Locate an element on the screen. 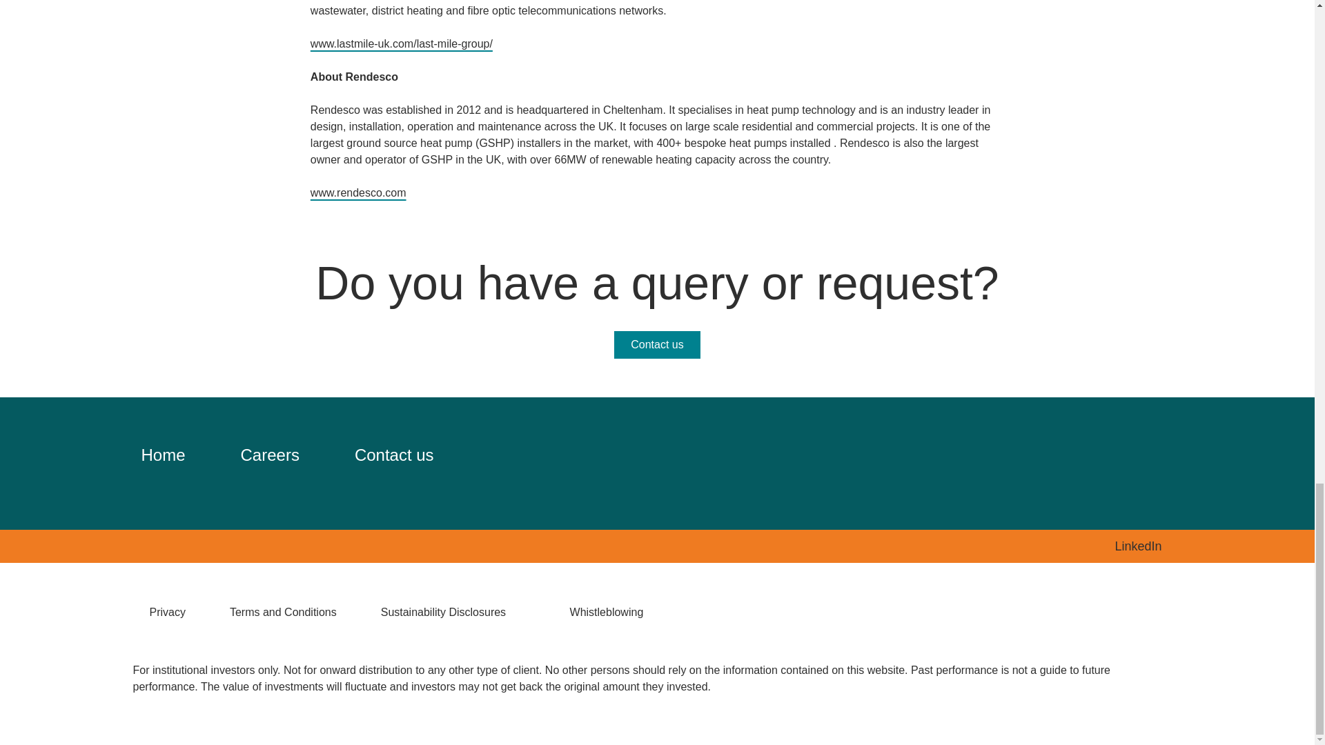 This screenshot has height=745, width=1325. Whistleblowing is located at coordinates (616, 613).